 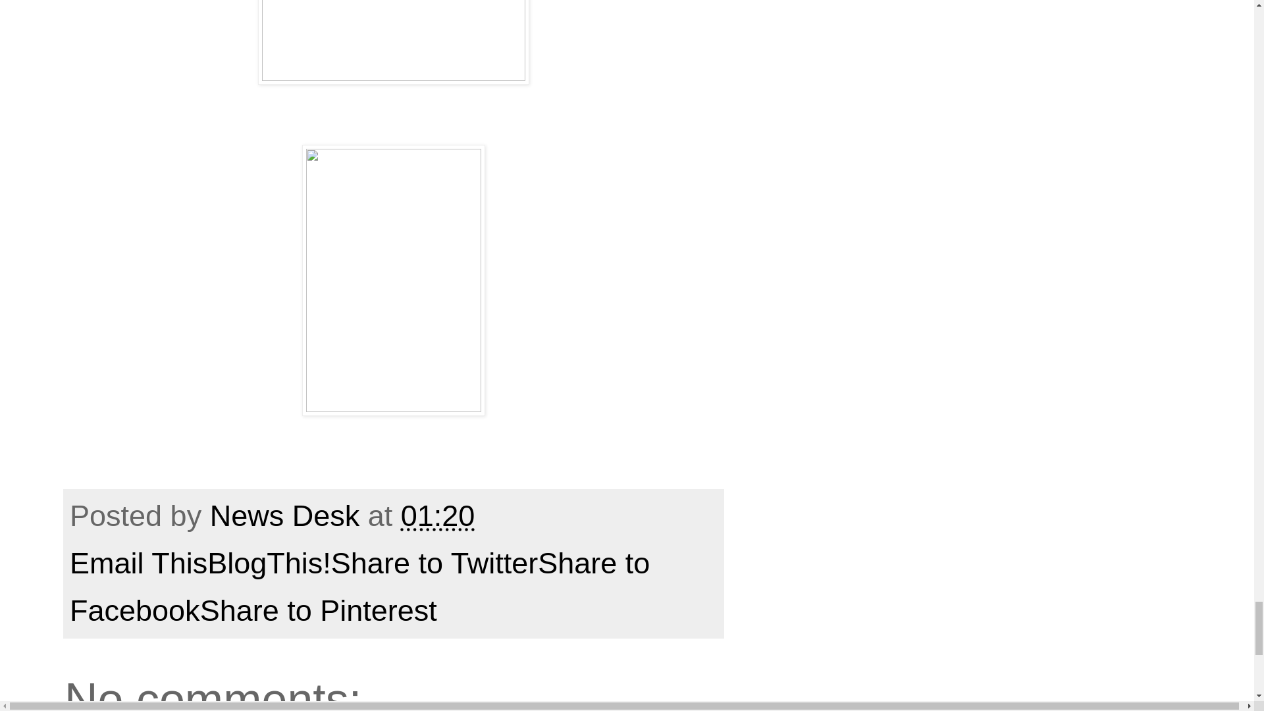 I want to click on Share to Twitter, so click(x=434, y=564).